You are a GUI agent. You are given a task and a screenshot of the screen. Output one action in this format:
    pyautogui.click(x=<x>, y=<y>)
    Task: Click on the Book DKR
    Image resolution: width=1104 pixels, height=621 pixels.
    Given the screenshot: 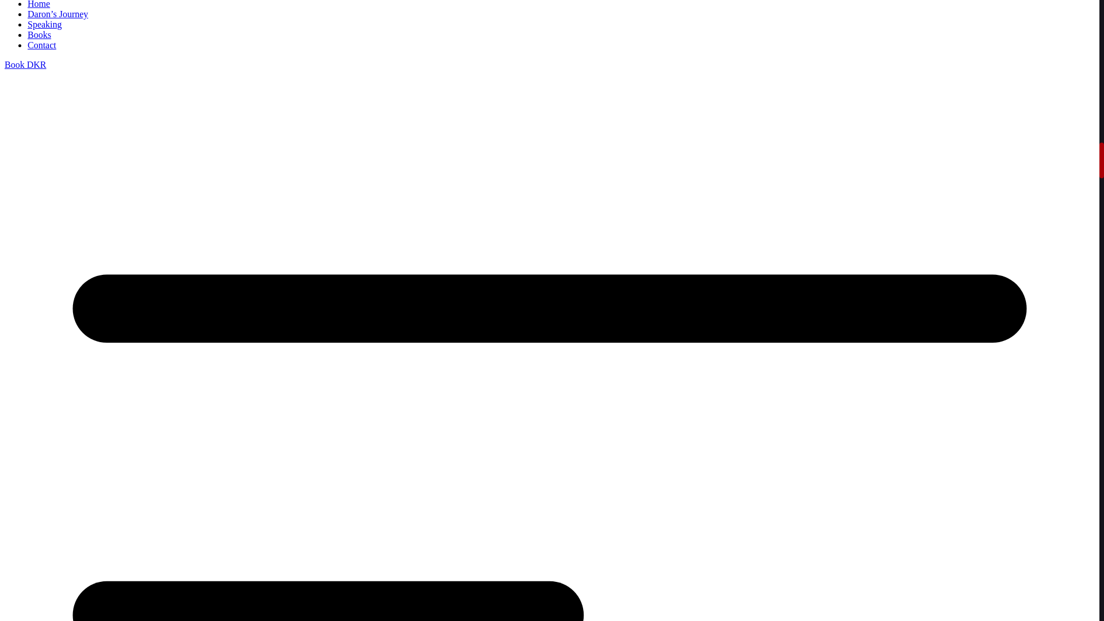 What is the action you would take?
    pyautogui.click(x=25, y=64)
    